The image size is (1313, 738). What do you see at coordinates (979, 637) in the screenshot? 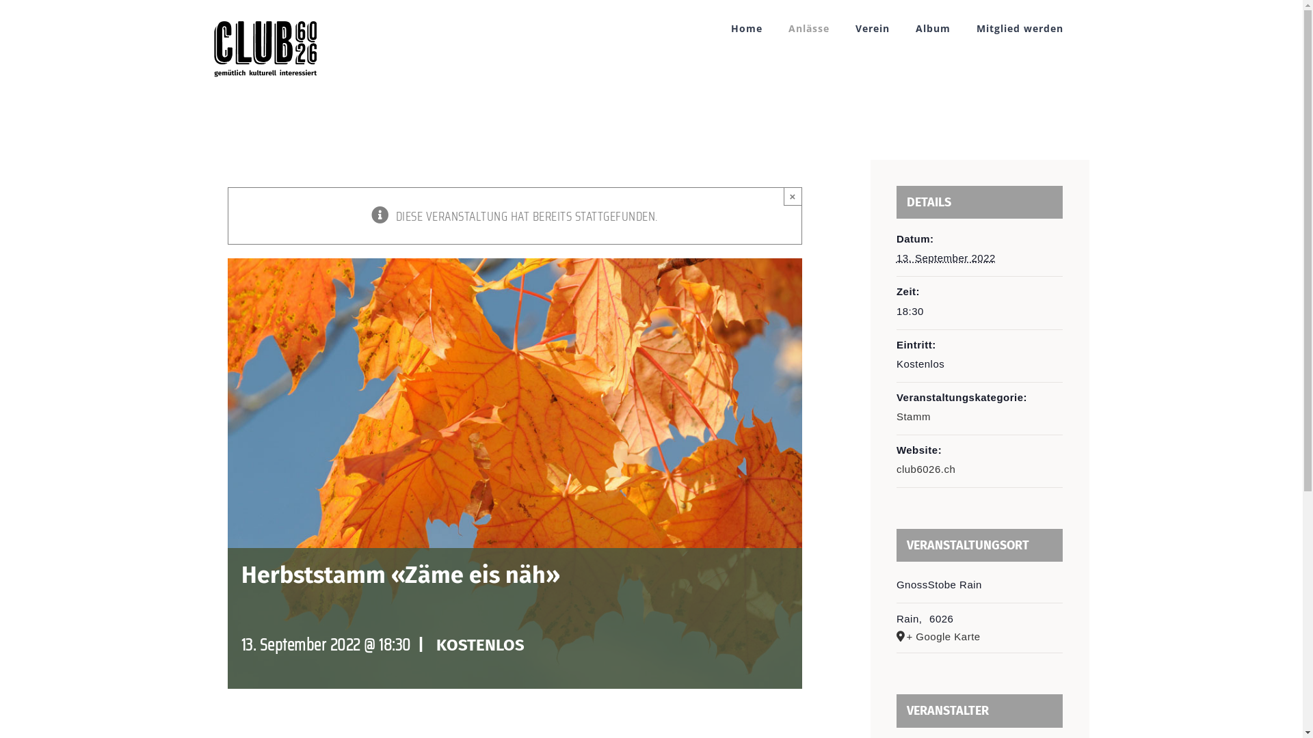
I see `+ Google Karte` at bounding box center [979, 637].